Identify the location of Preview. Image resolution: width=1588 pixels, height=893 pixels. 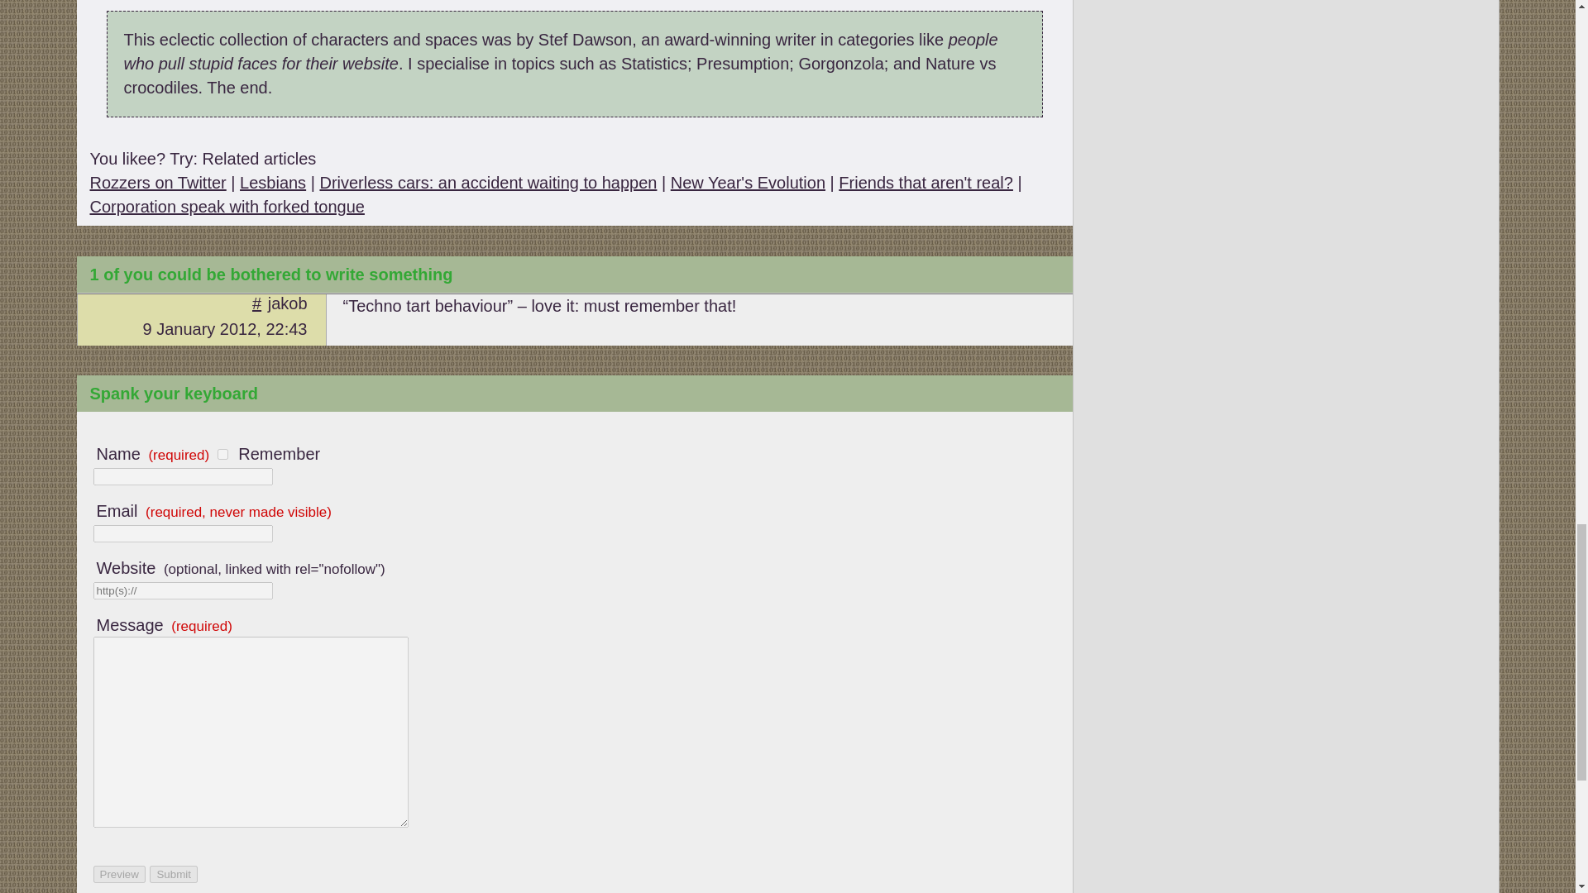
(117, 874).